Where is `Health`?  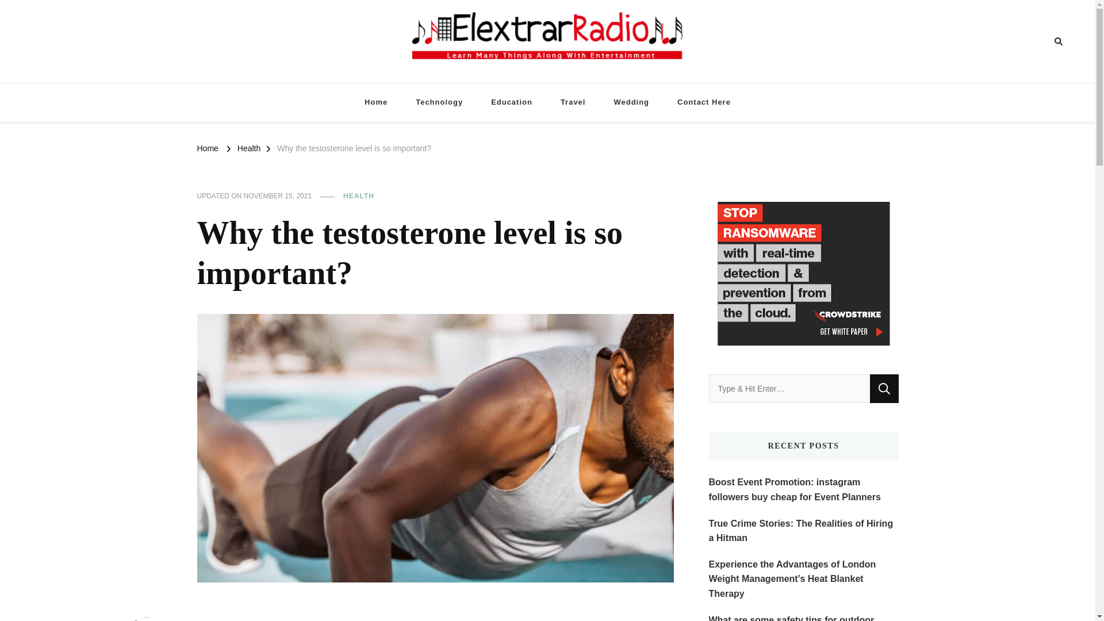
Health is located at coordinates (248, 147).